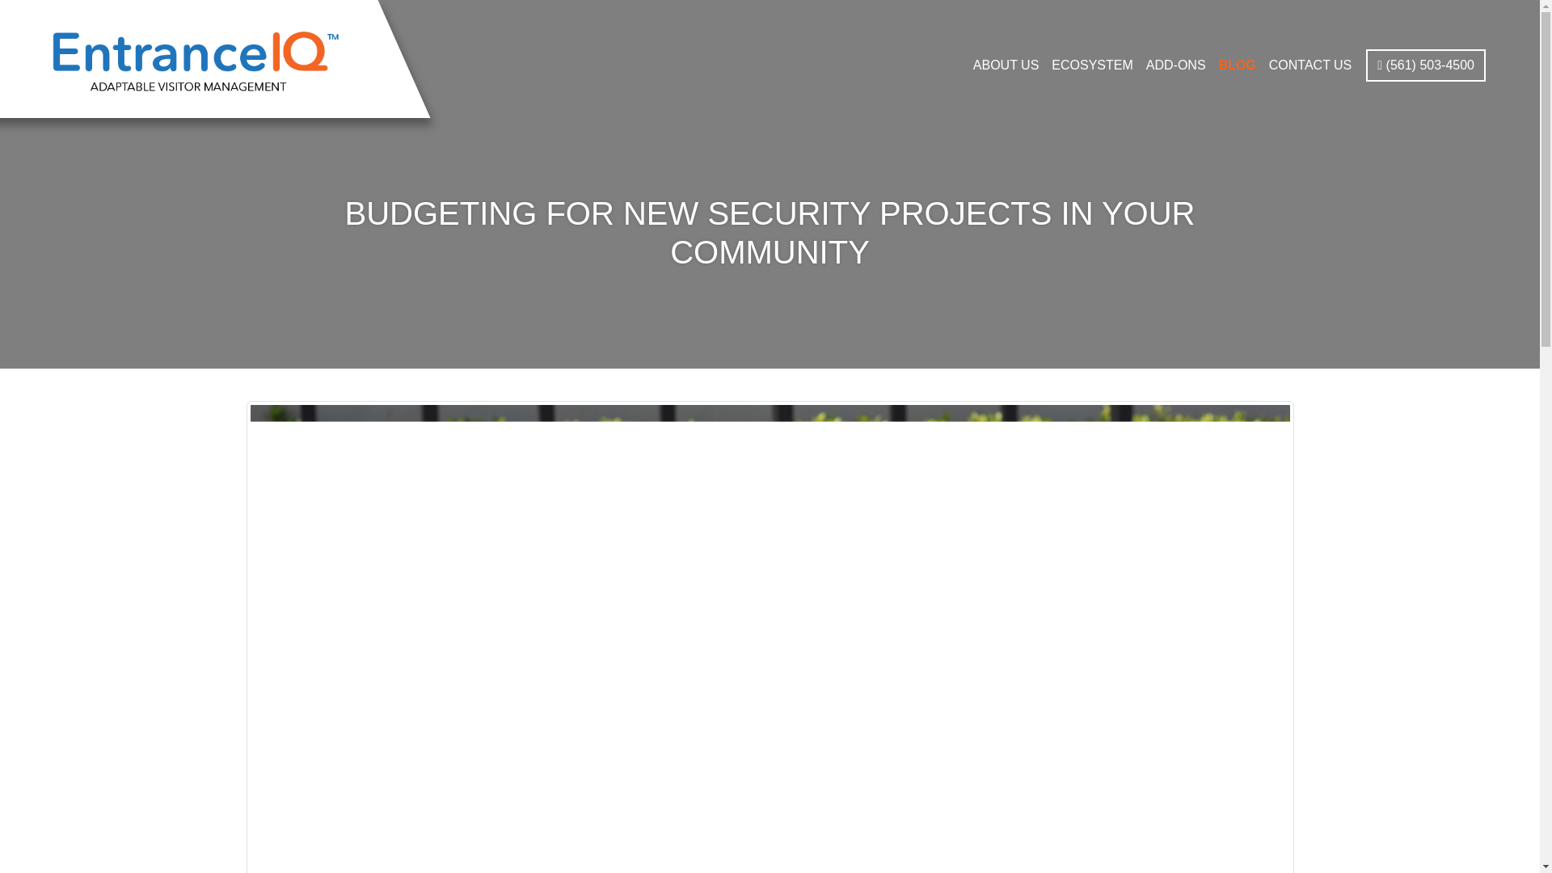 The width and height of the screenshot is (1552, 873). Describe the element at coordinates (1006, 65) in the screenshot. I see `ABOUT US` at that location.